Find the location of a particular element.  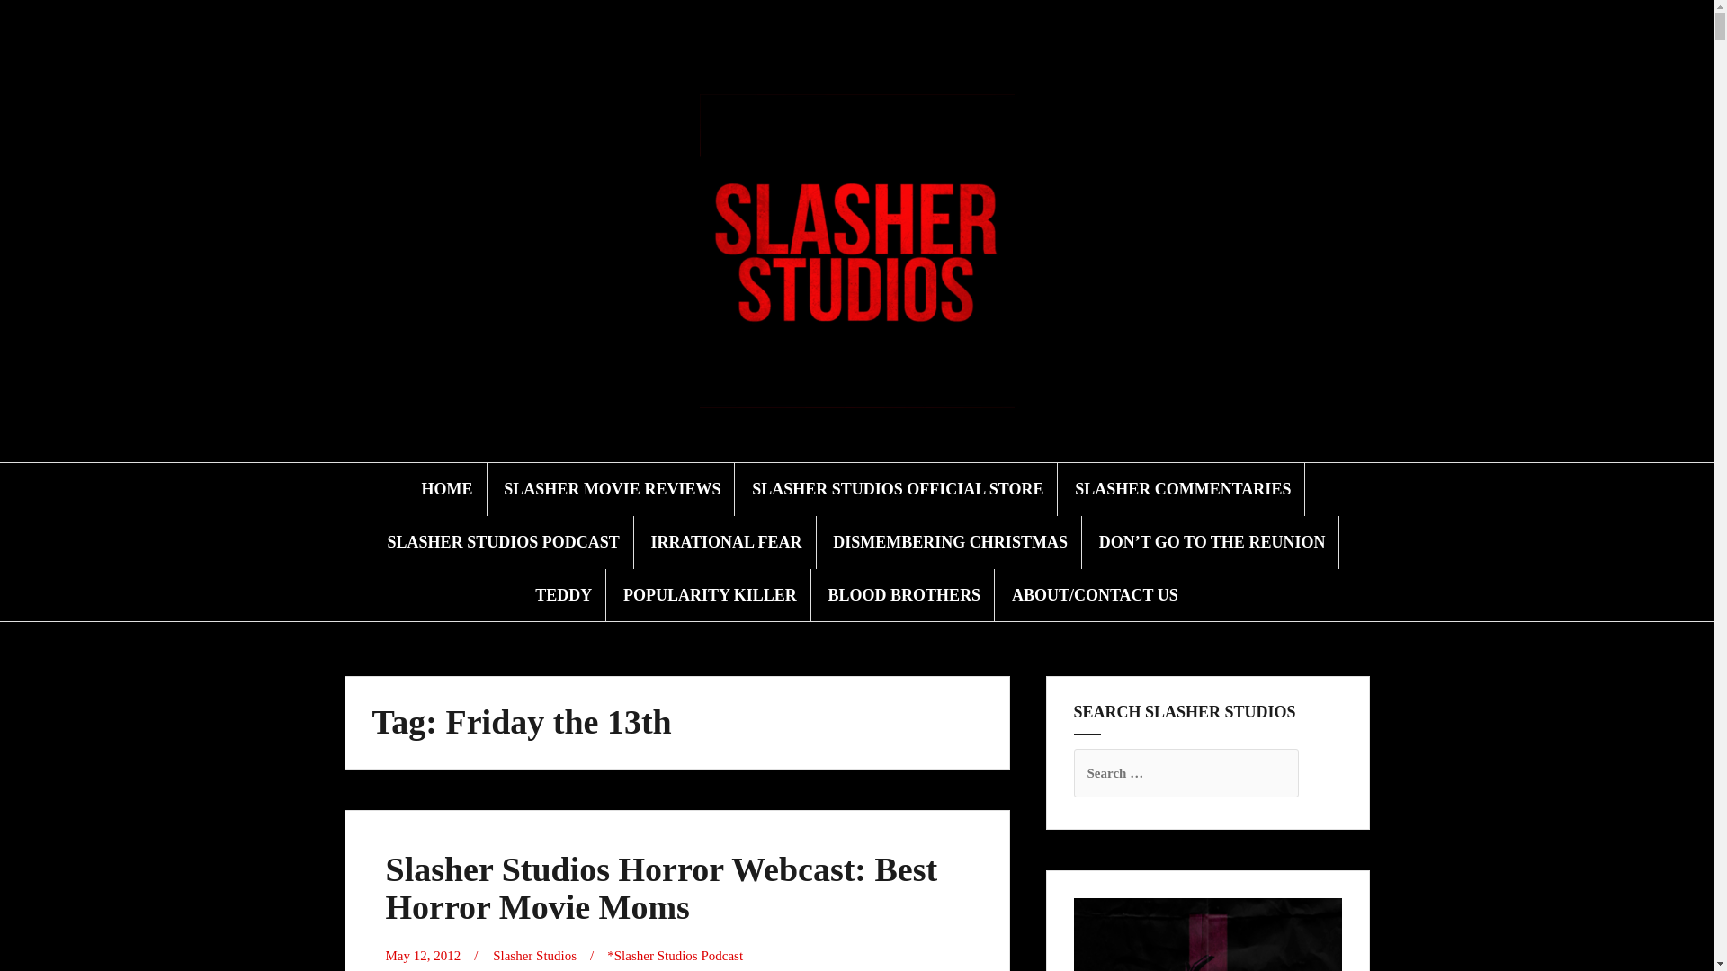

Slasher Commentaries is located at coordinates (802, 20).